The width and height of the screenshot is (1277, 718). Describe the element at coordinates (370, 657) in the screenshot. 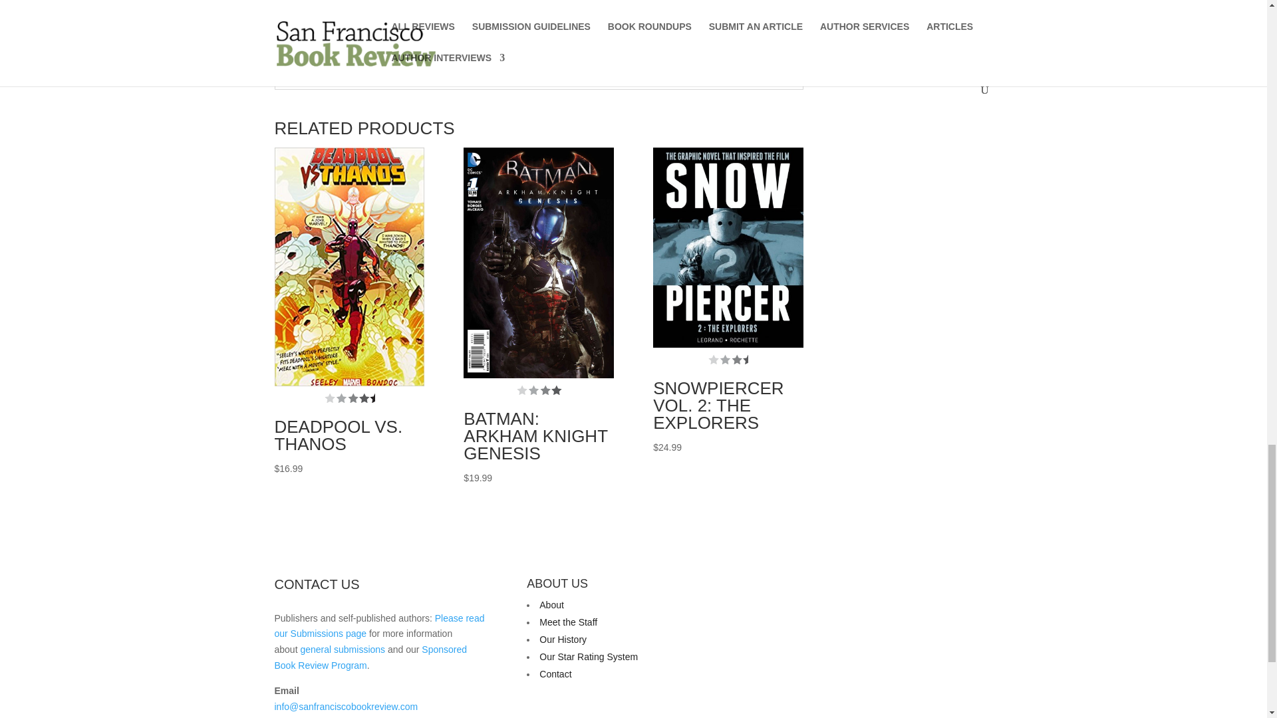

I see `Sponsored Book Review Program` at that location.